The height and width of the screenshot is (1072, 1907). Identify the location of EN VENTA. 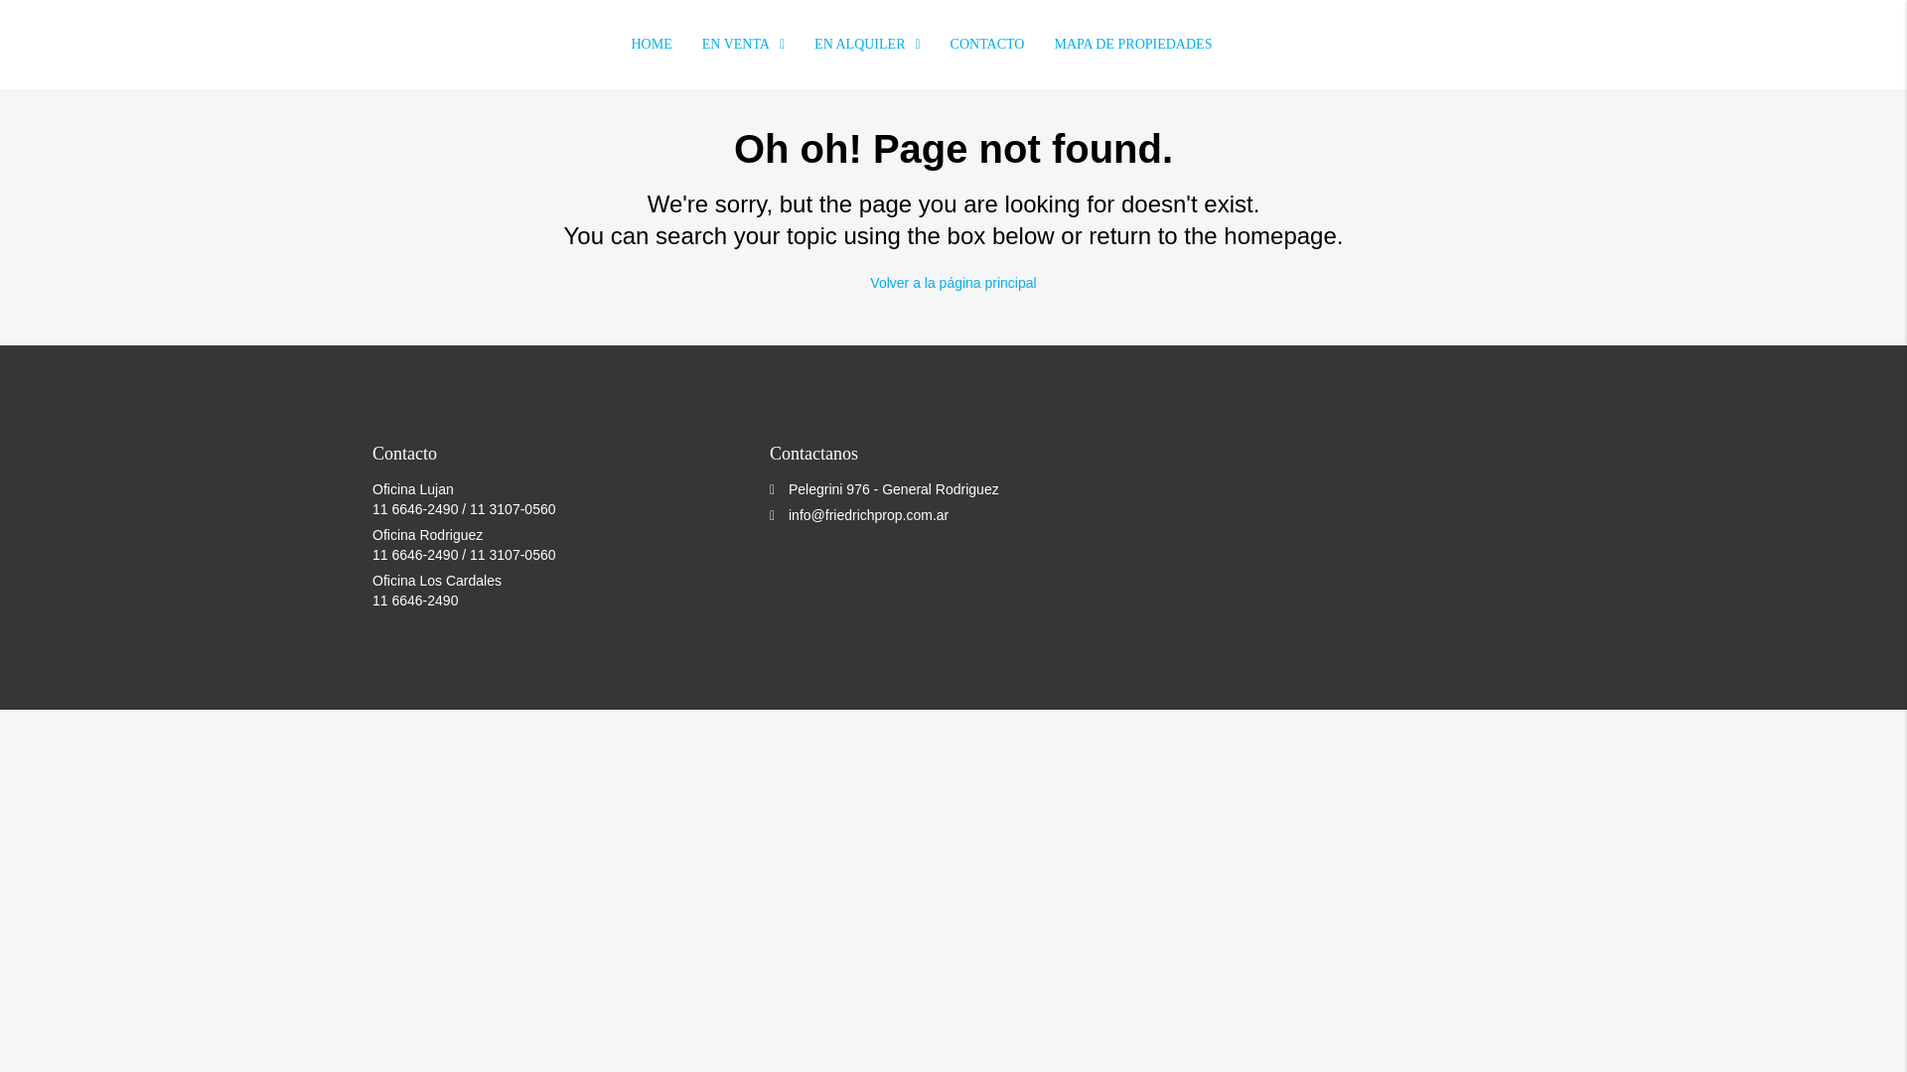
(743, 44).